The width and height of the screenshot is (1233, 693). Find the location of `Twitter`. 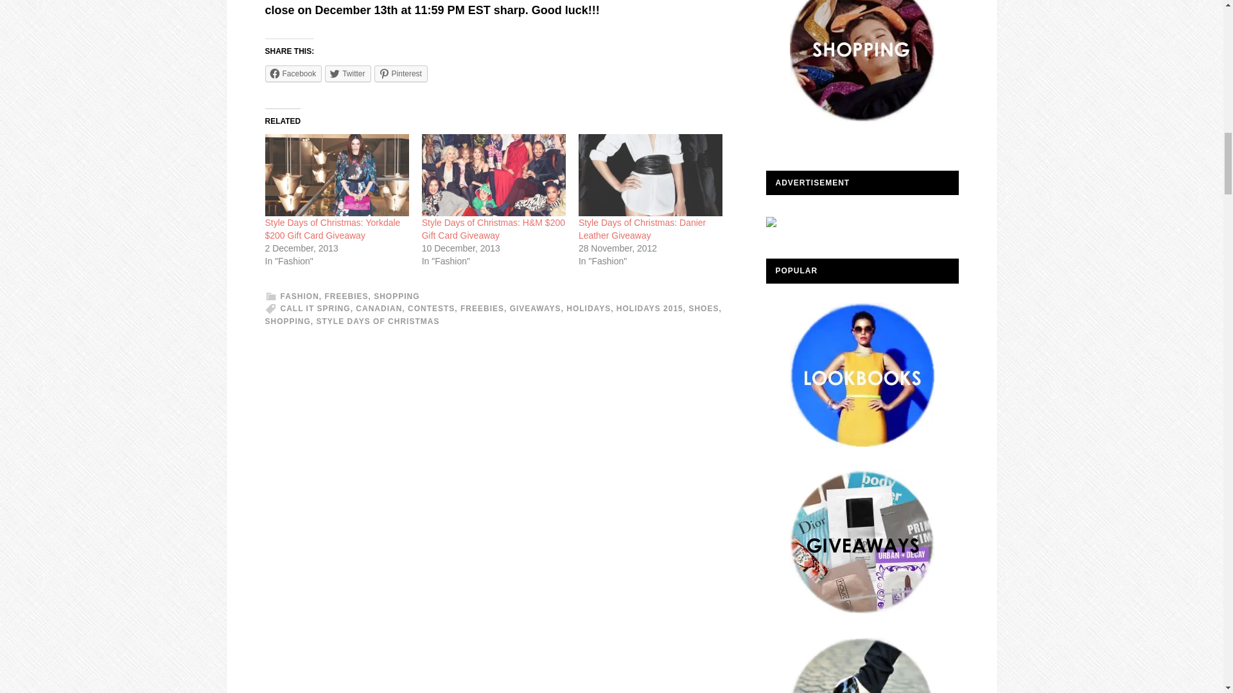

Twitter is located at coordinates (348, 73).